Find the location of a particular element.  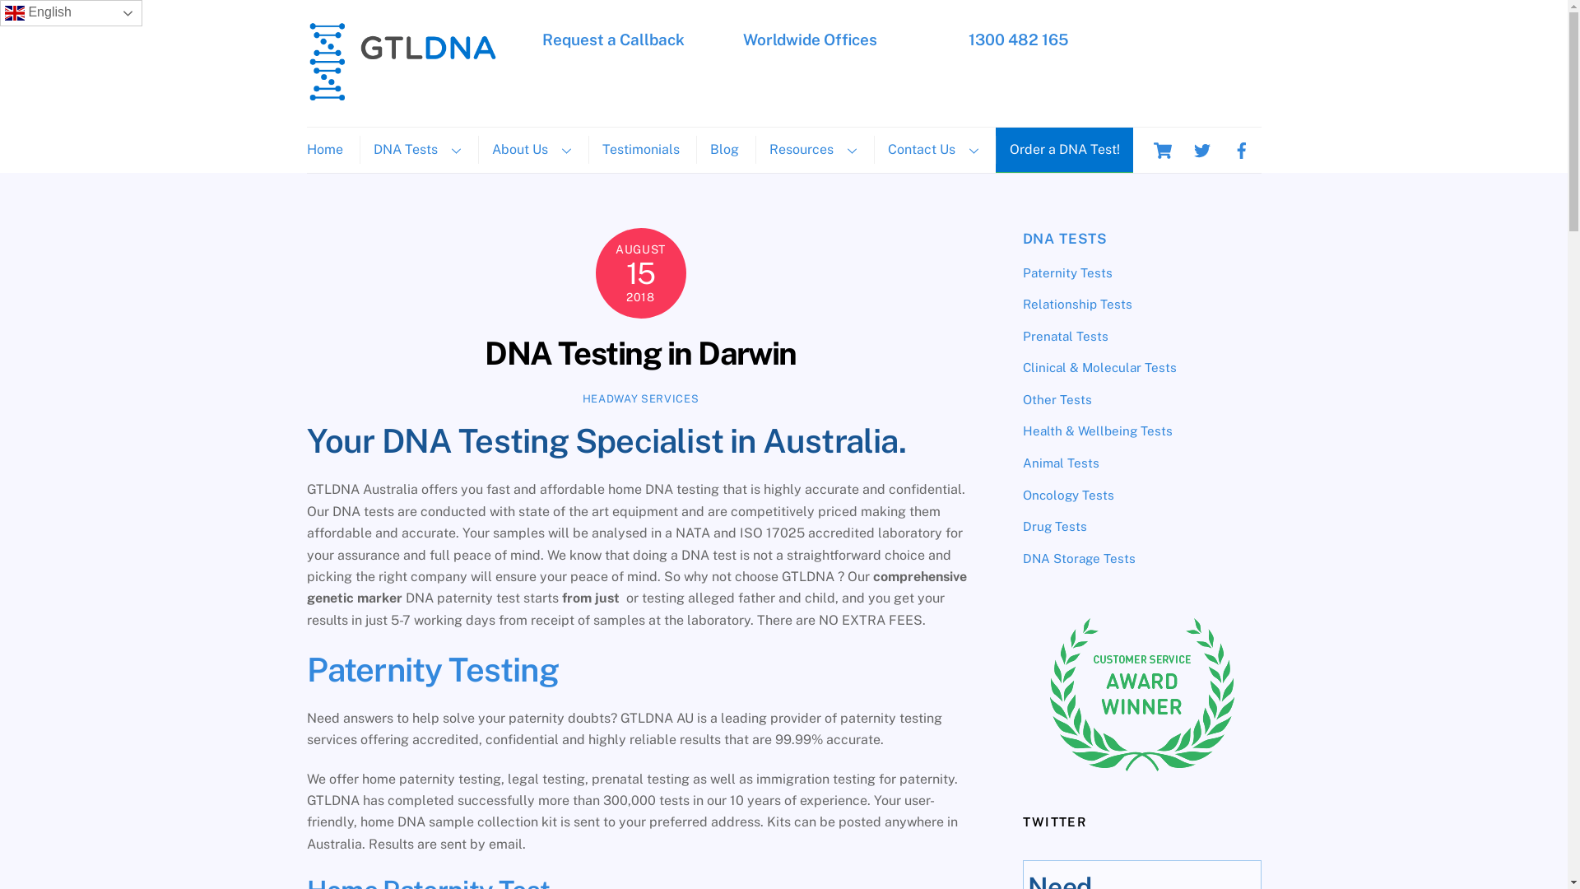

Home is located at coordinates (331, 150).